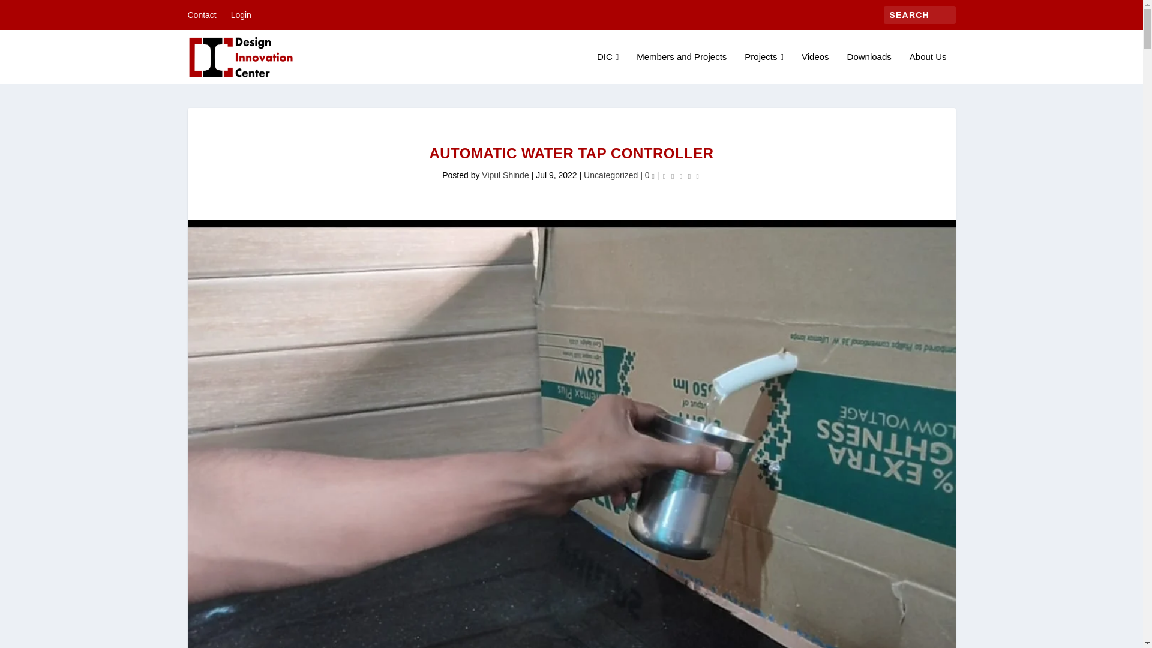 Image resolution: width=1152 pixels, height=648 pixels. I want to click on Members and Projects, so click(682, 68).